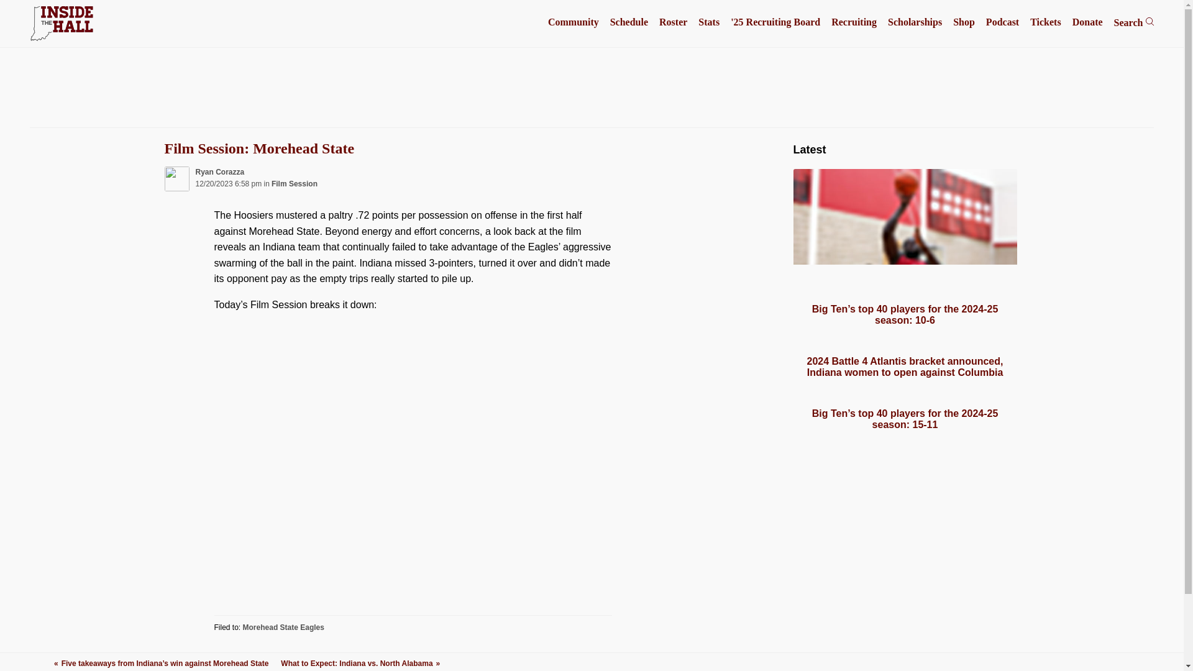 The image size is (1193, 671). What do you see at coordinates (220, 172) in the screenshot?
I see `Posts by Ryan Corazza` at bounding box center [220, 172].